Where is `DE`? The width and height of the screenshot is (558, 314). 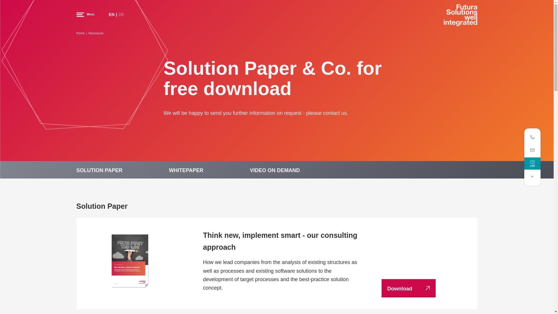 DE is located at coordinates (121, 15).